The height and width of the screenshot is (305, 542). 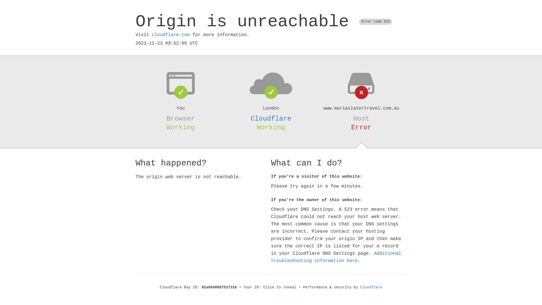 What do you see at coordinates (171, 35) in the screenshot?
I see `cloudflare.com` at bounding box center [171, 35].